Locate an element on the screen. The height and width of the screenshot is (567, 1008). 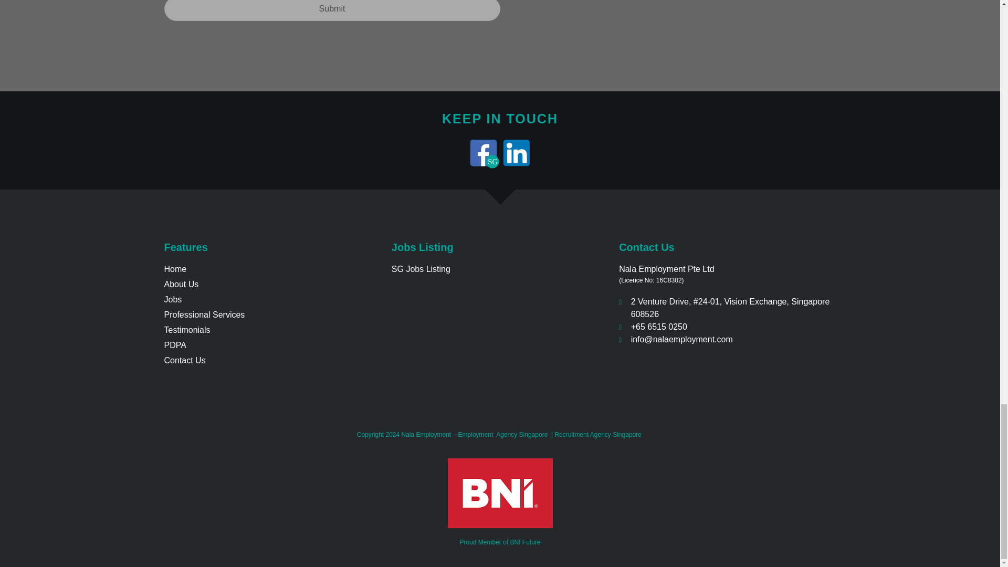
Testimonials is located at coordinates (272, 330).